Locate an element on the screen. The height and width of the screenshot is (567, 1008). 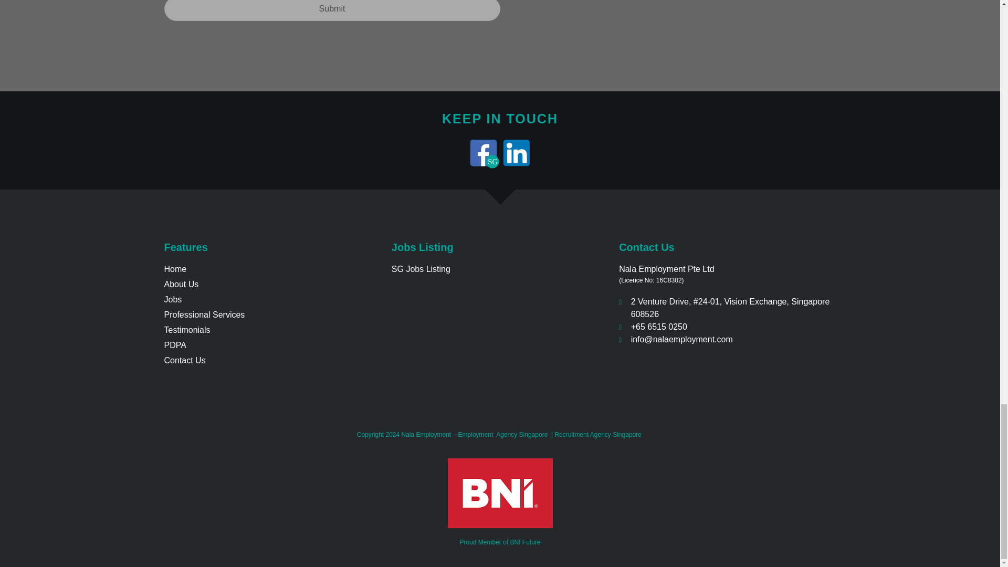
Testimonials is located at coordinates (272, 330).